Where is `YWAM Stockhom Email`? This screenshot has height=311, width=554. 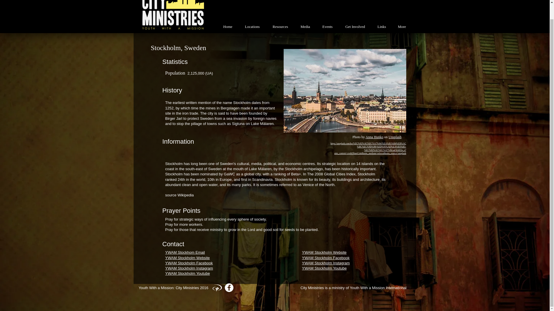 YWAM Stockhom Email is located at coordinates (185, 252).